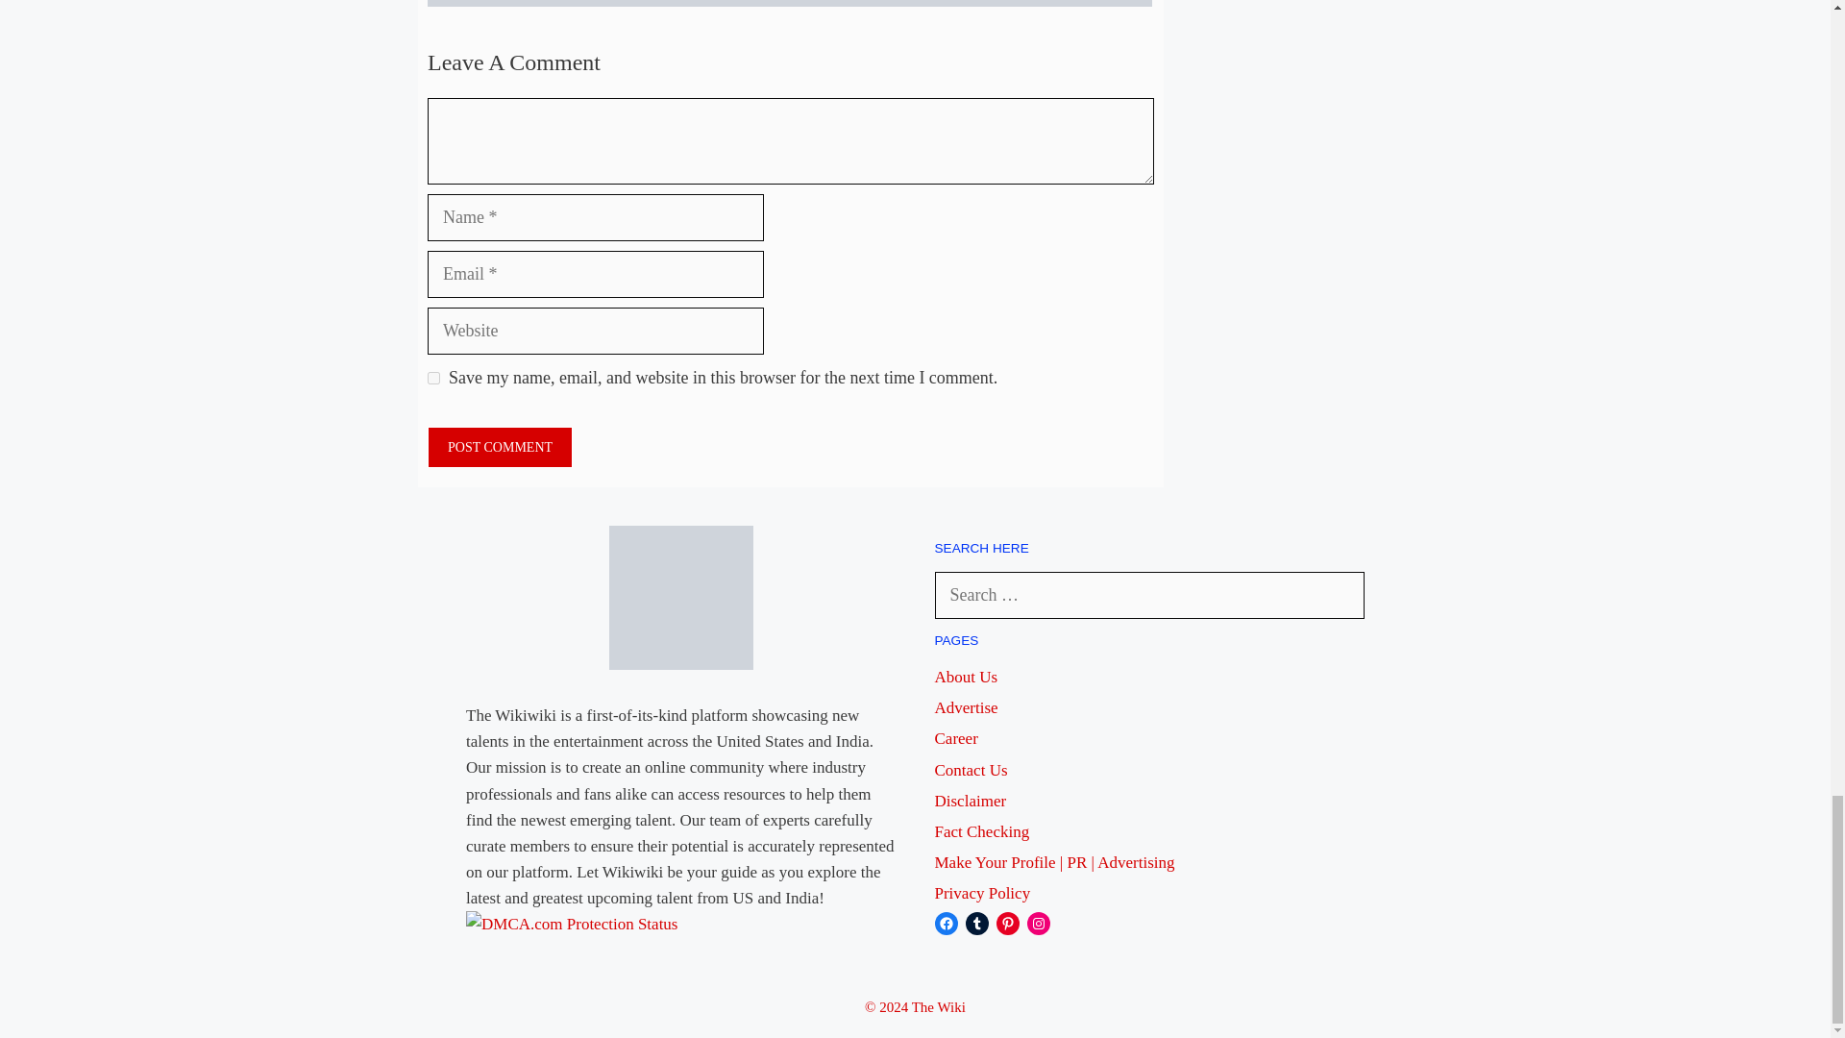 The height and width of the screenshot is (1038, 1845). I want to click on Search for:, so click(1149, 595).